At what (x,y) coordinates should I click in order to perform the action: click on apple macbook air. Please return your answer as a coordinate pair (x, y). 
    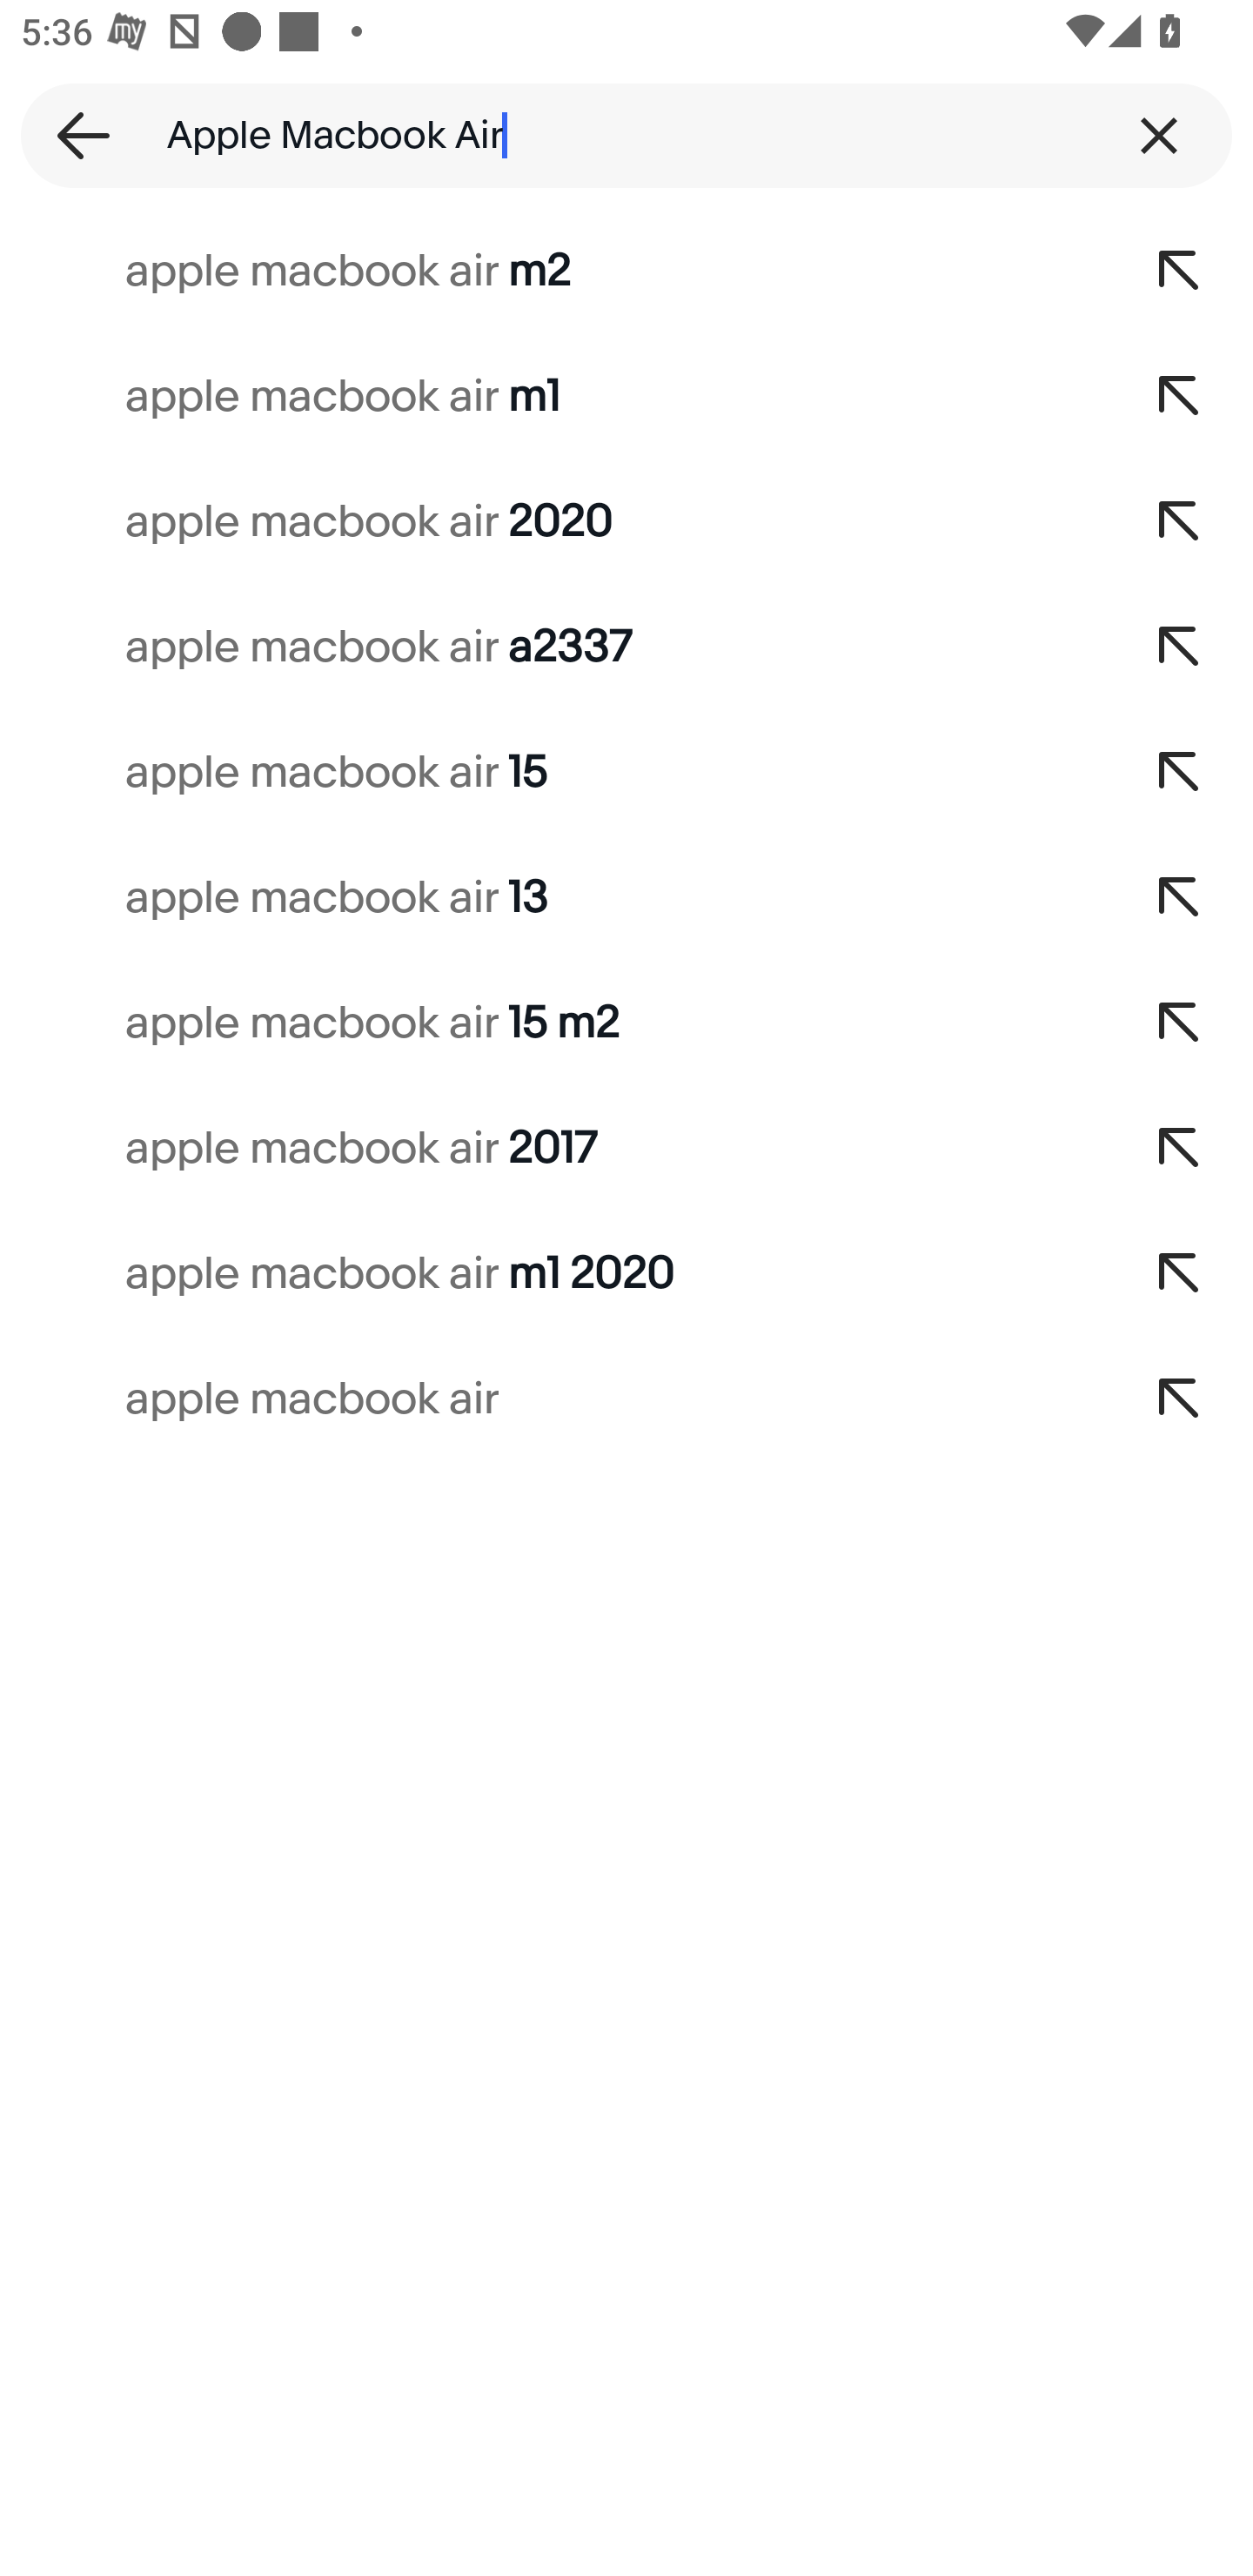
    Looking at the image, I should click on (553, 1399).